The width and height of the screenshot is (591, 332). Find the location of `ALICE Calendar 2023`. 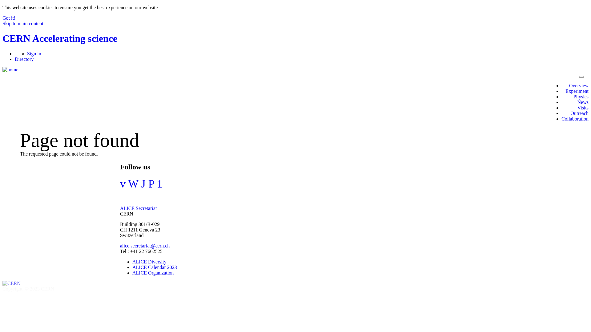

ALICE Calendar 2023 is located at coordinates (155, 267).